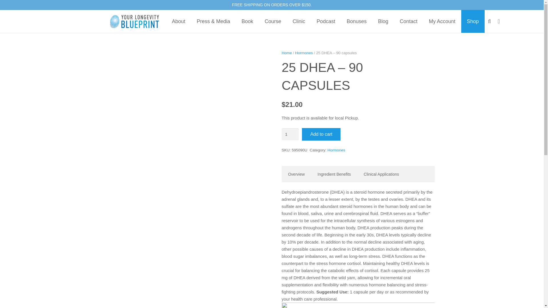 The height and width of the screenshot is (308, 548). What do you see at coordinates (304, 53) in the screenshot?
I see `Hormones` at bounding box center [304, 53].